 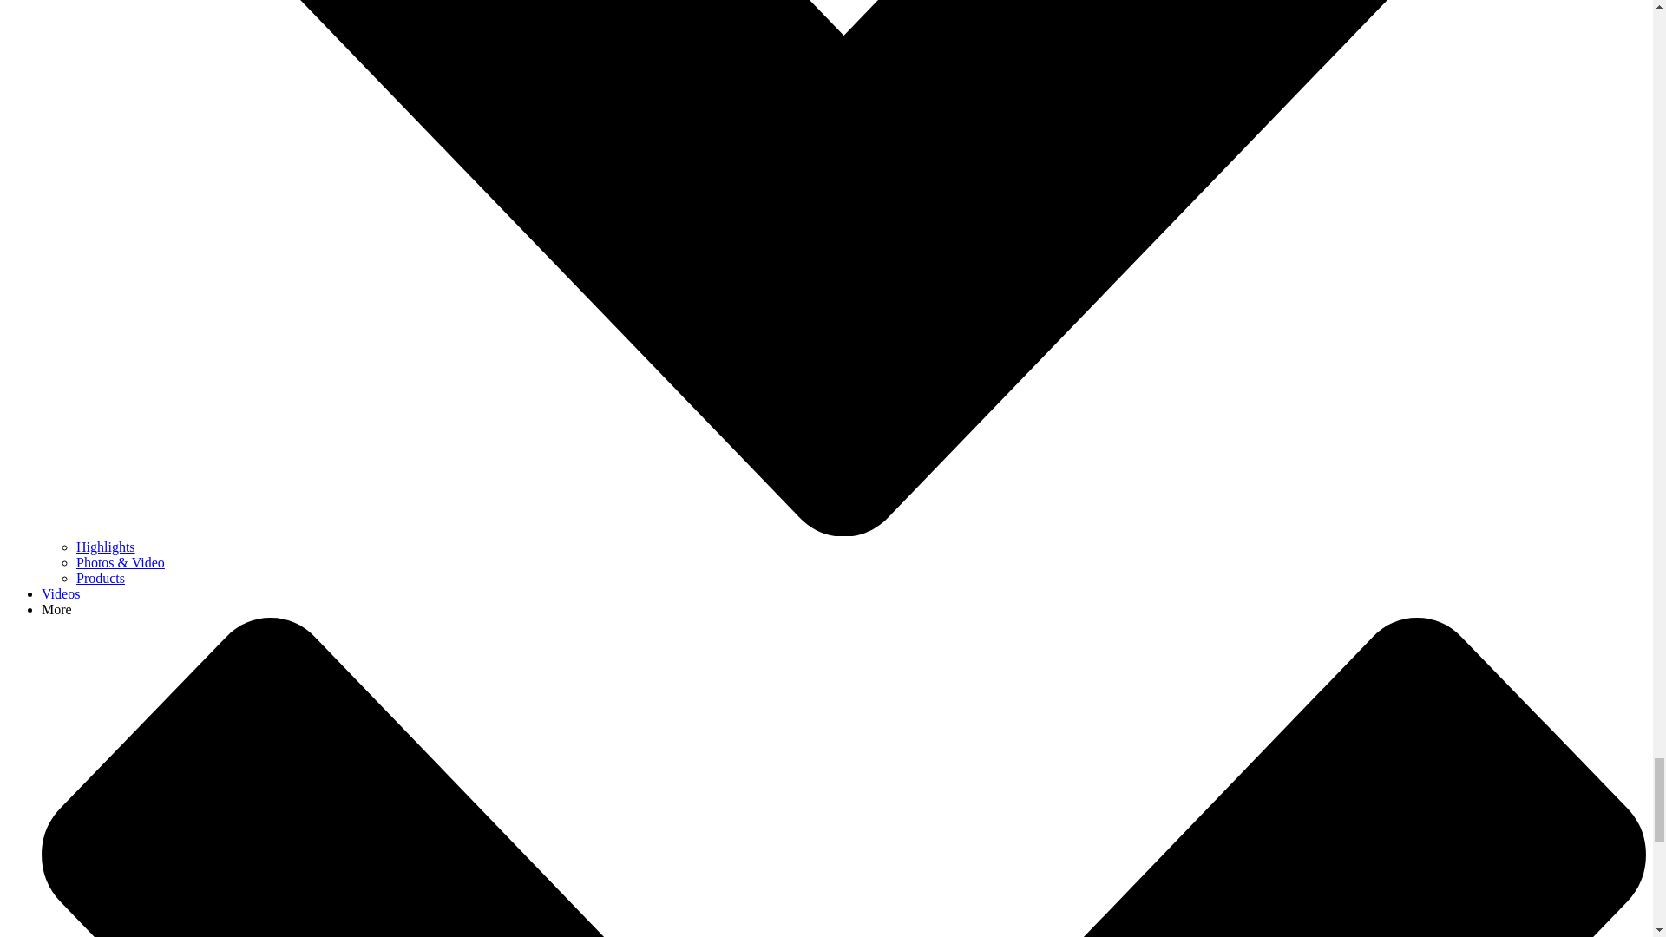 What do you see at coordinates (61, 593) in the screenshot?
I see `Videos` at bounding box center [61, 593].